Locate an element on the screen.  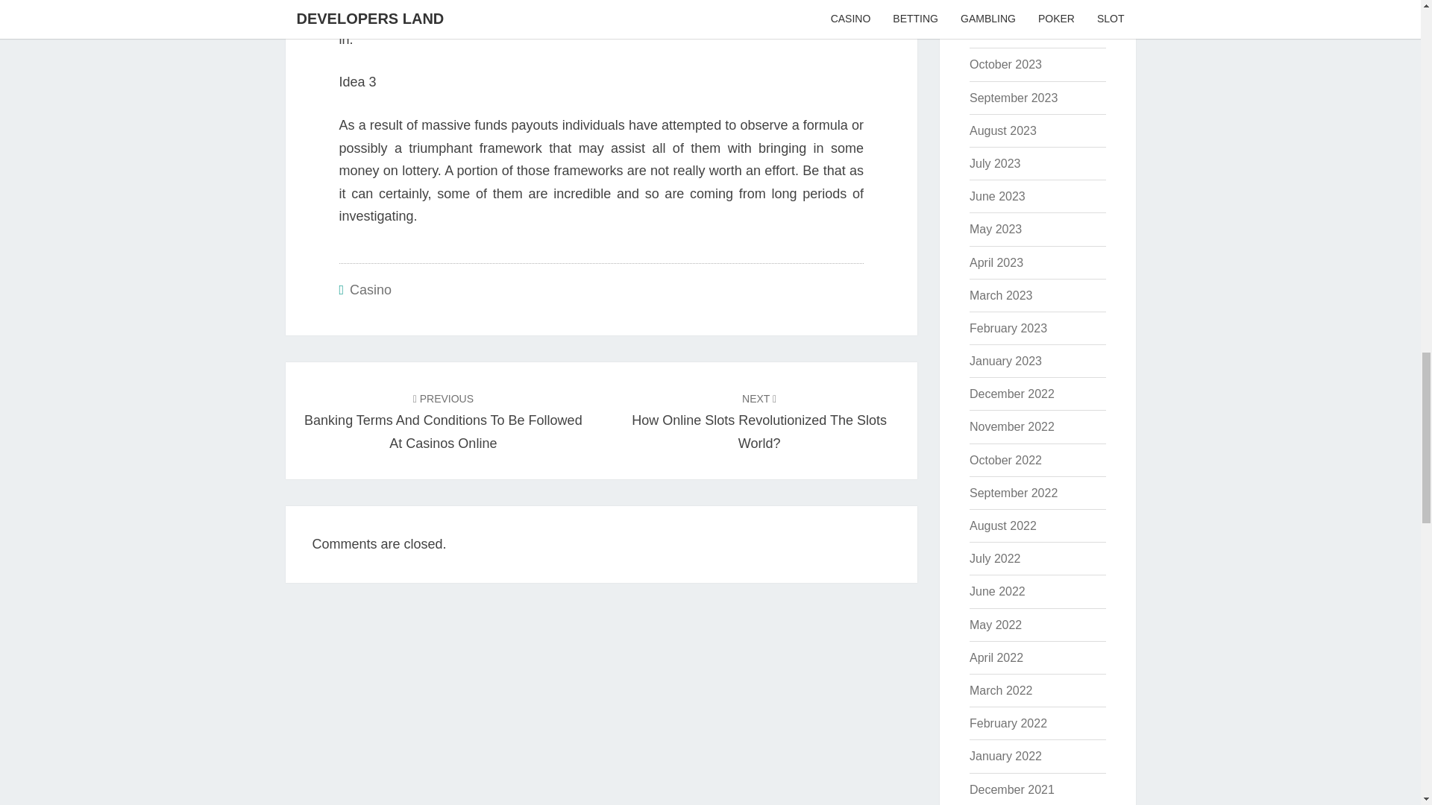
March 2023 is located at coordinates (1008, 328).